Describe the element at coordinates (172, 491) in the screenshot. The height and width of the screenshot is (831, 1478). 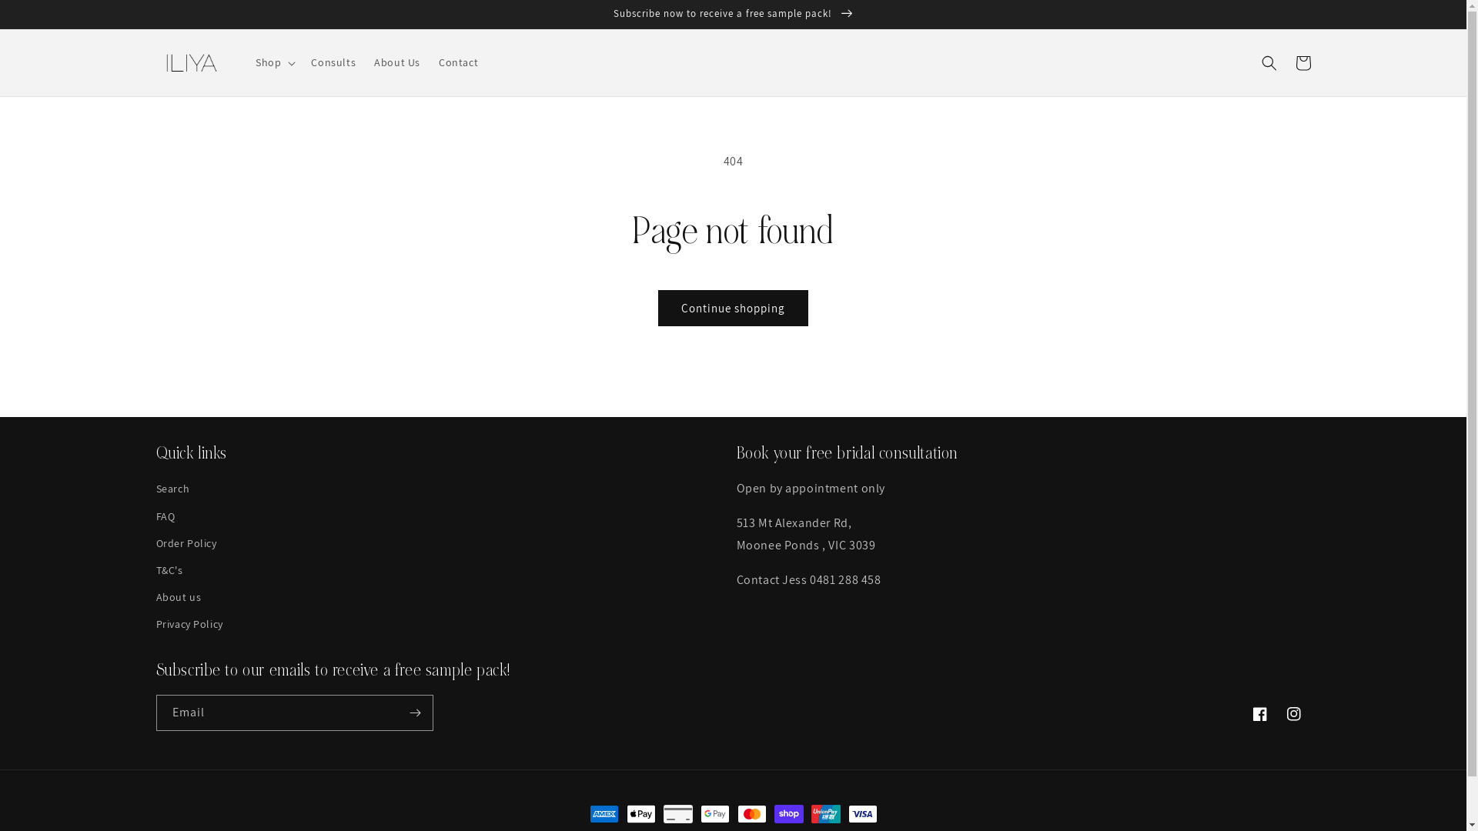
I see `Search` at that location.